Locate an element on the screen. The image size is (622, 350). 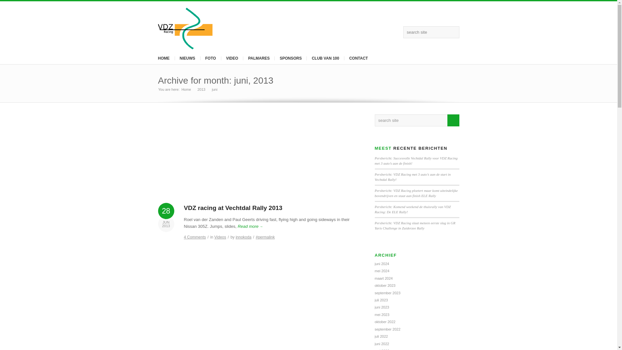
HOME is located at coordinates (163, 58).